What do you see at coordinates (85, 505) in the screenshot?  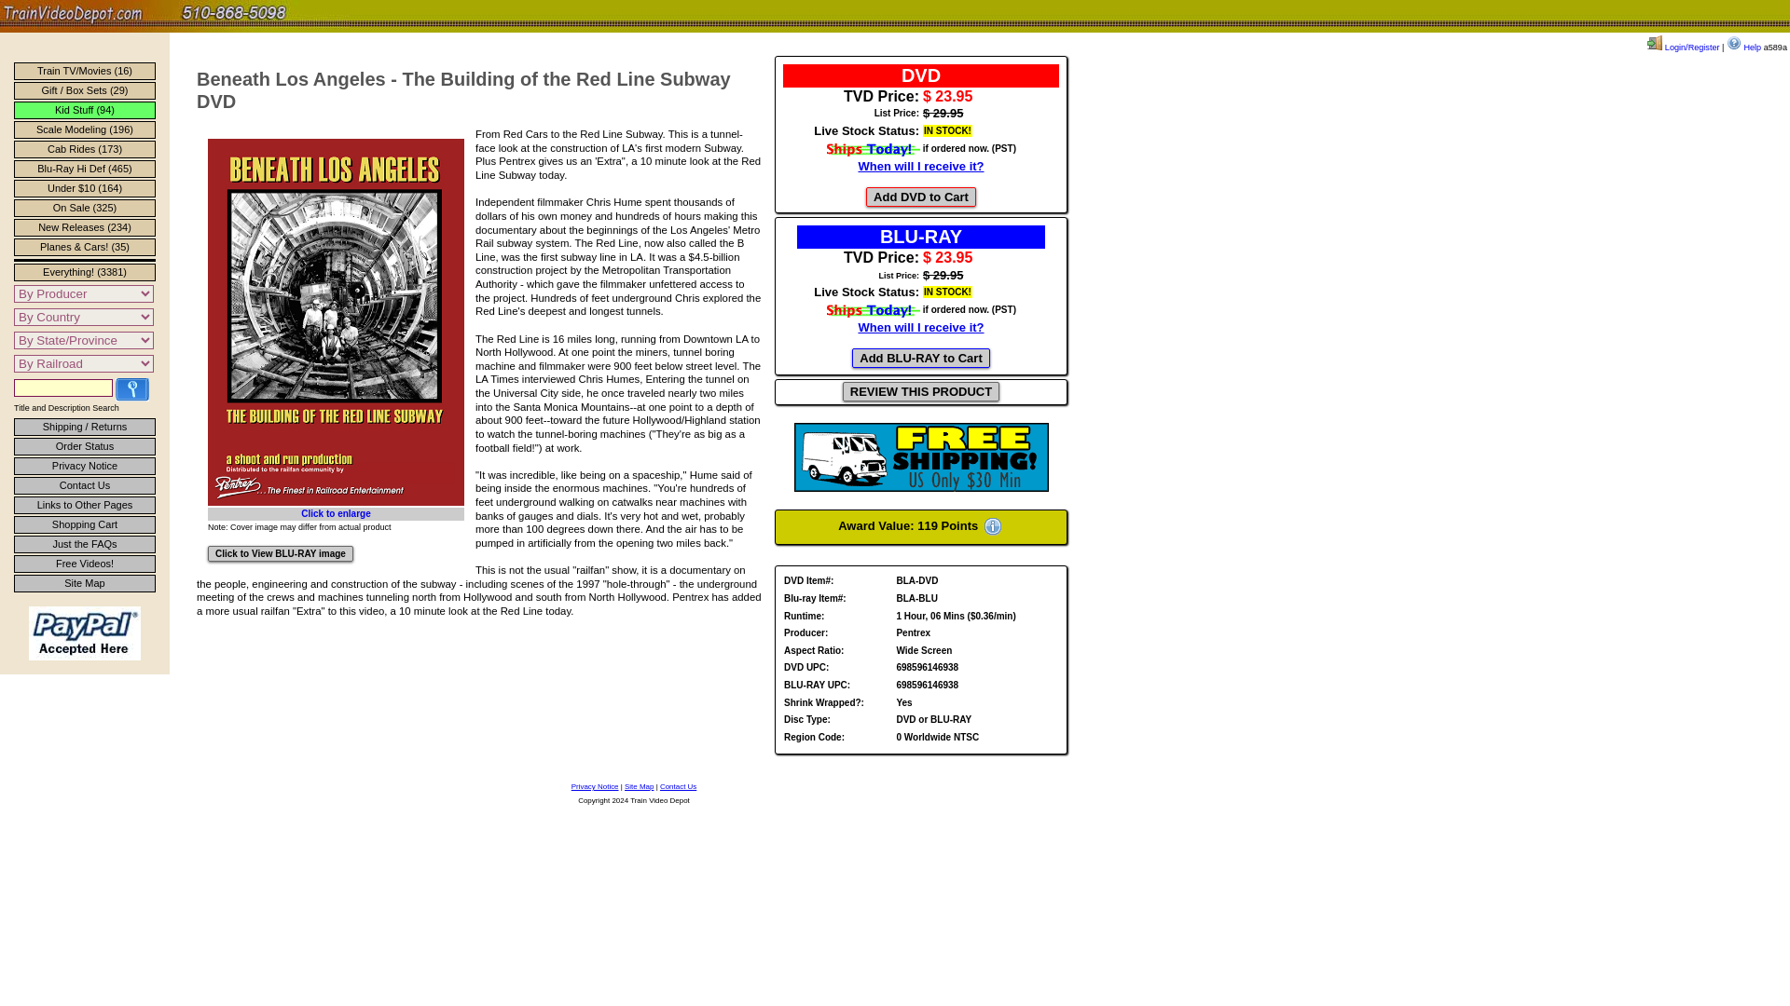 I see `Links to Other Pages` at bounding box center [85, 505].